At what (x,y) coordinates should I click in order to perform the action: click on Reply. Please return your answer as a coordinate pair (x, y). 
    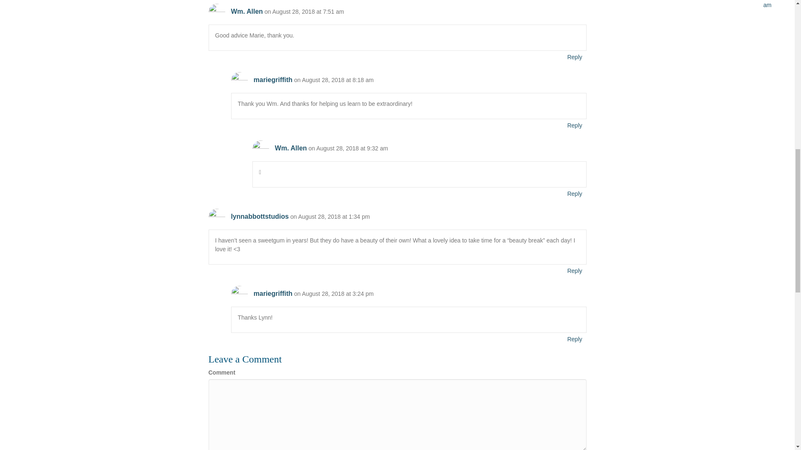
    Looking at the image, I should click on (575, 194).